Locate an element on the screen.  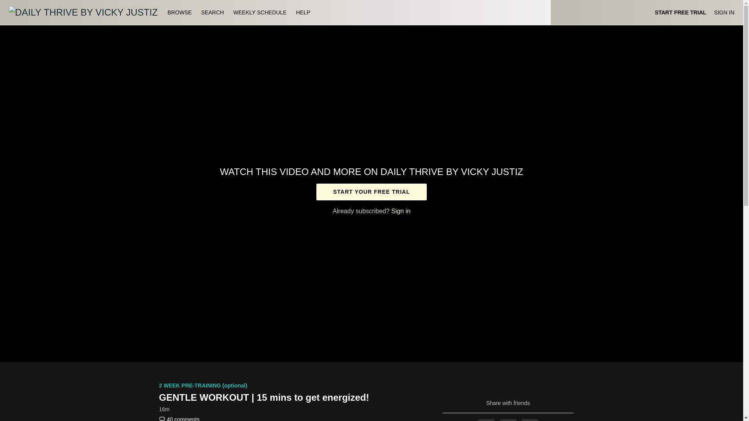
Skip to main content is located at coordinates (25, 4).